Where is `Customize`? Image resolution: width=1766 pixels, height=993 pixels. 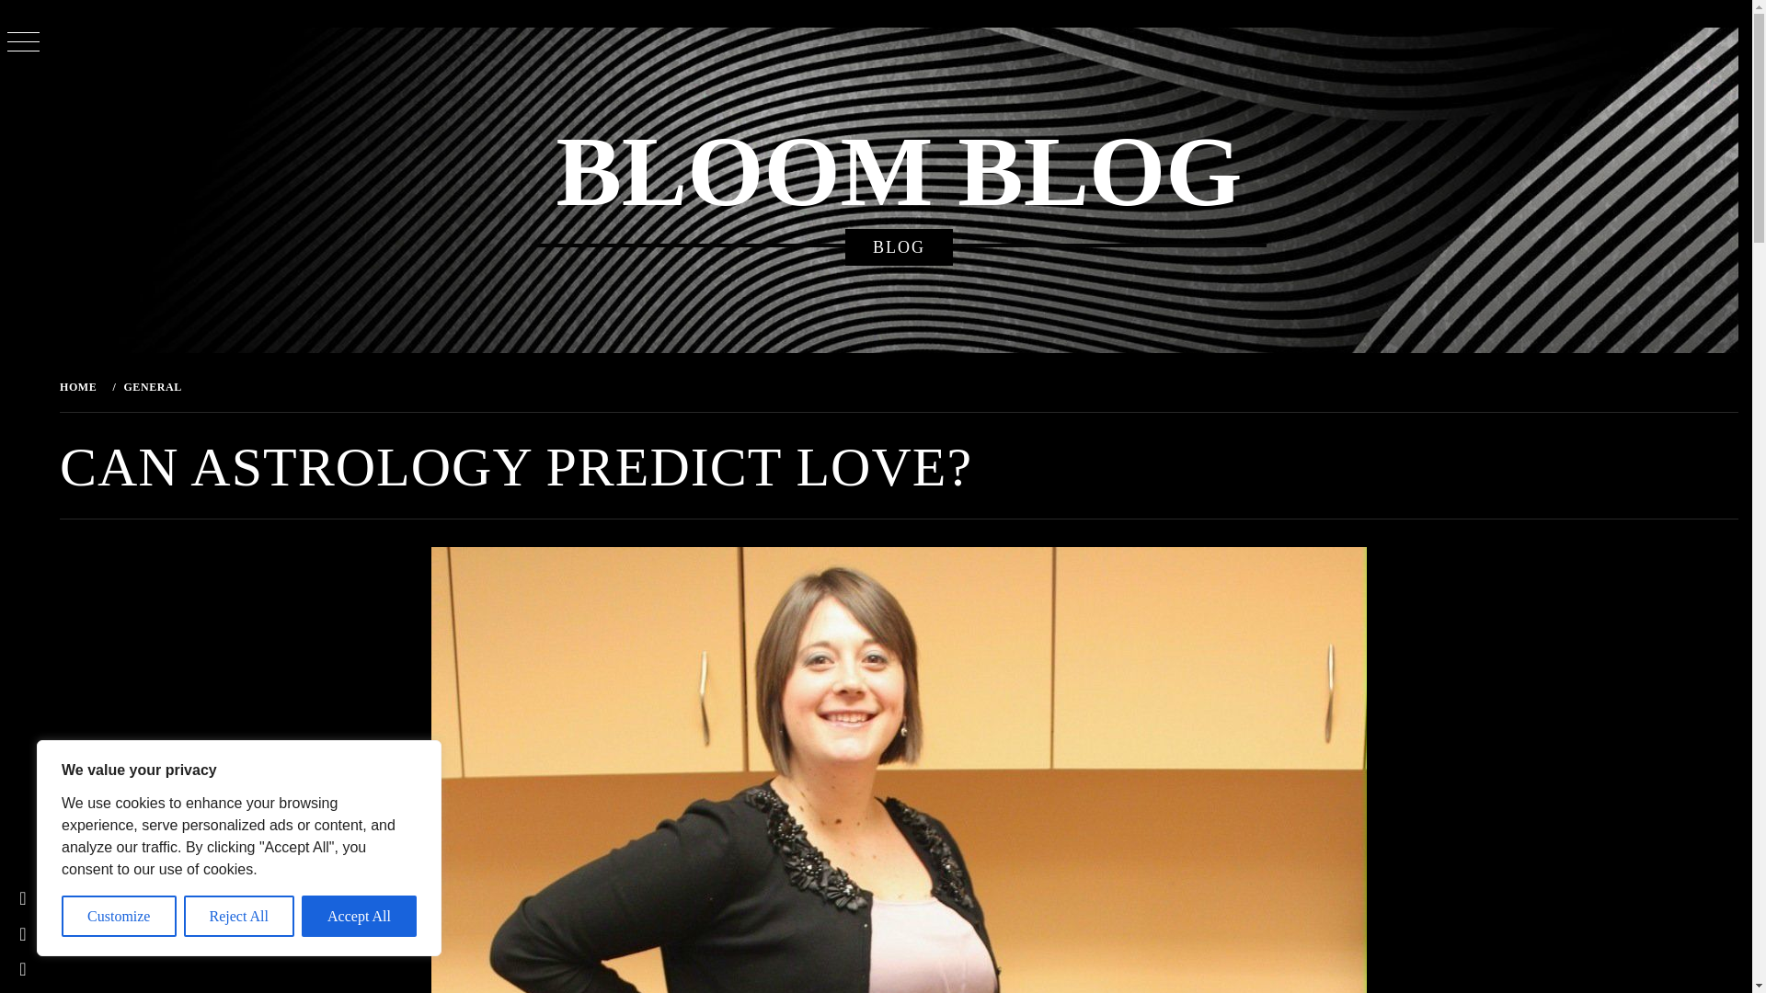
Customize is located at coordinates (120, 916).